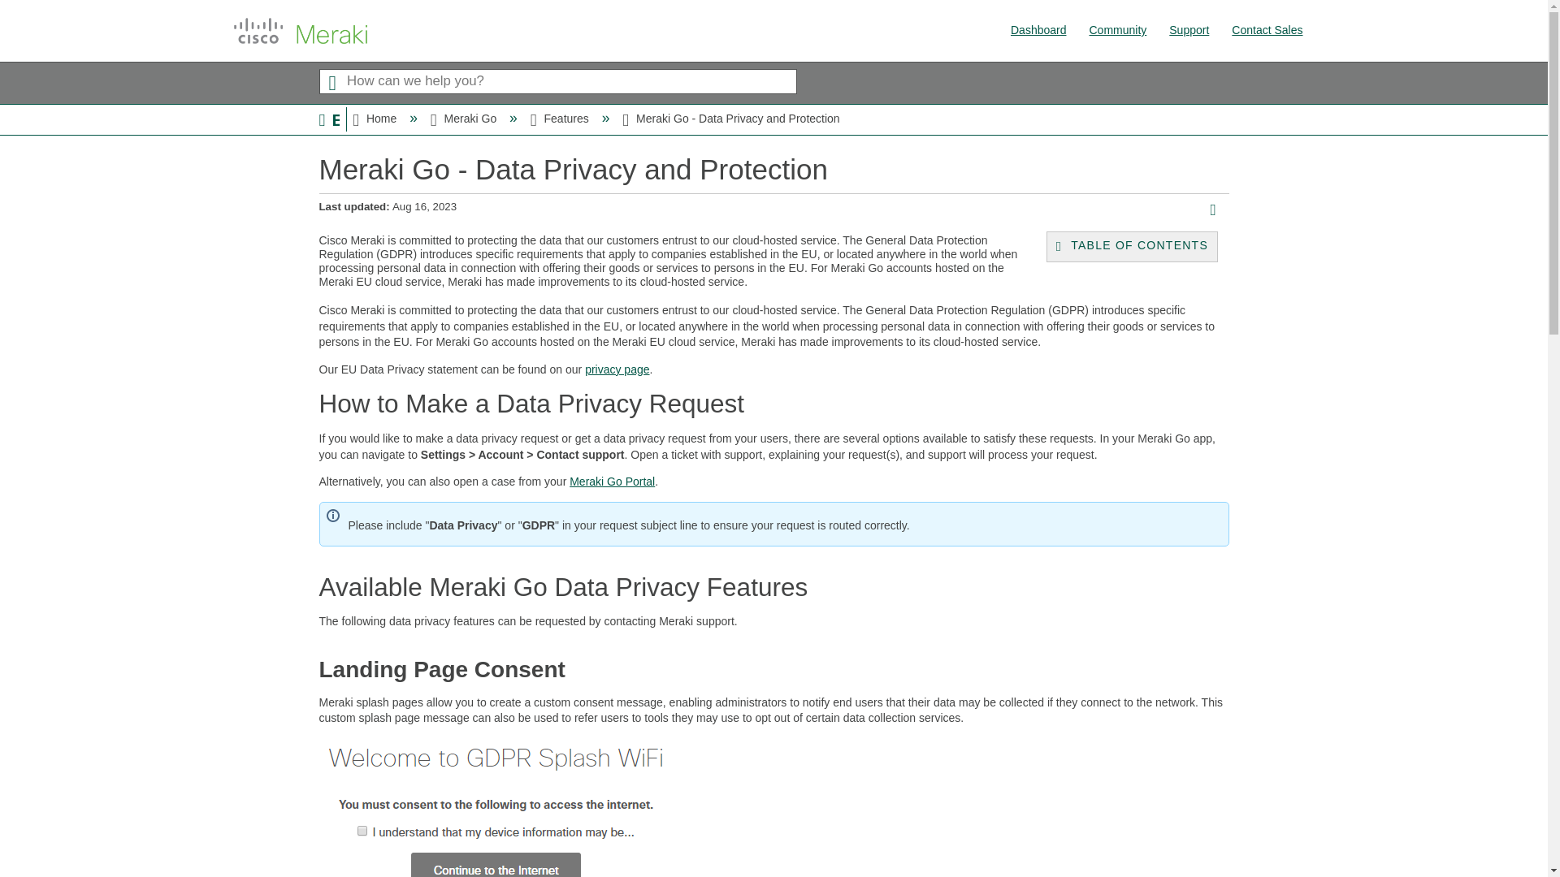 The height and width of the screenshot is (877, 1560). I want to click on Community, so click(1118, 30).